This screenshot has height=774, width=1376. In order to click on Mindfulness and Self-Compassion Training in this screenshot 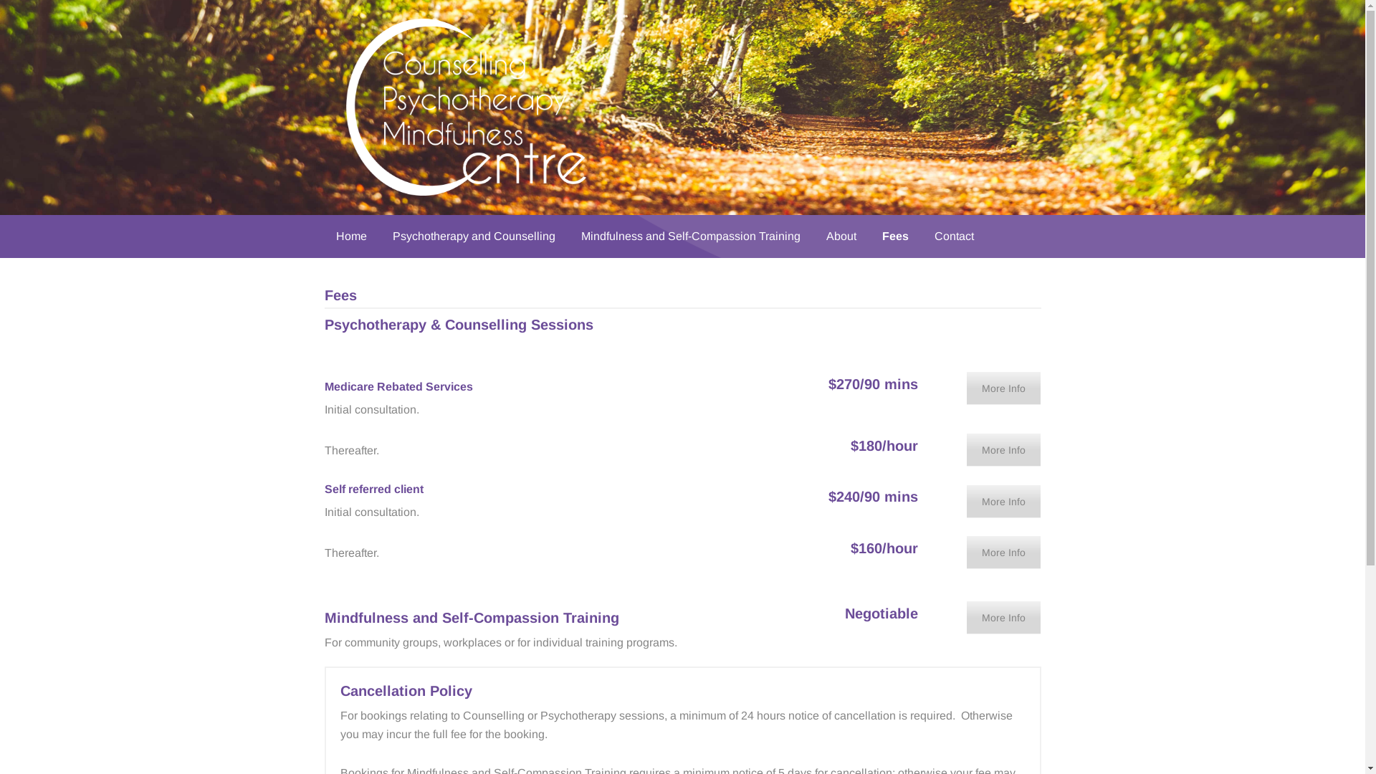, I will do `click(690, 236)`.